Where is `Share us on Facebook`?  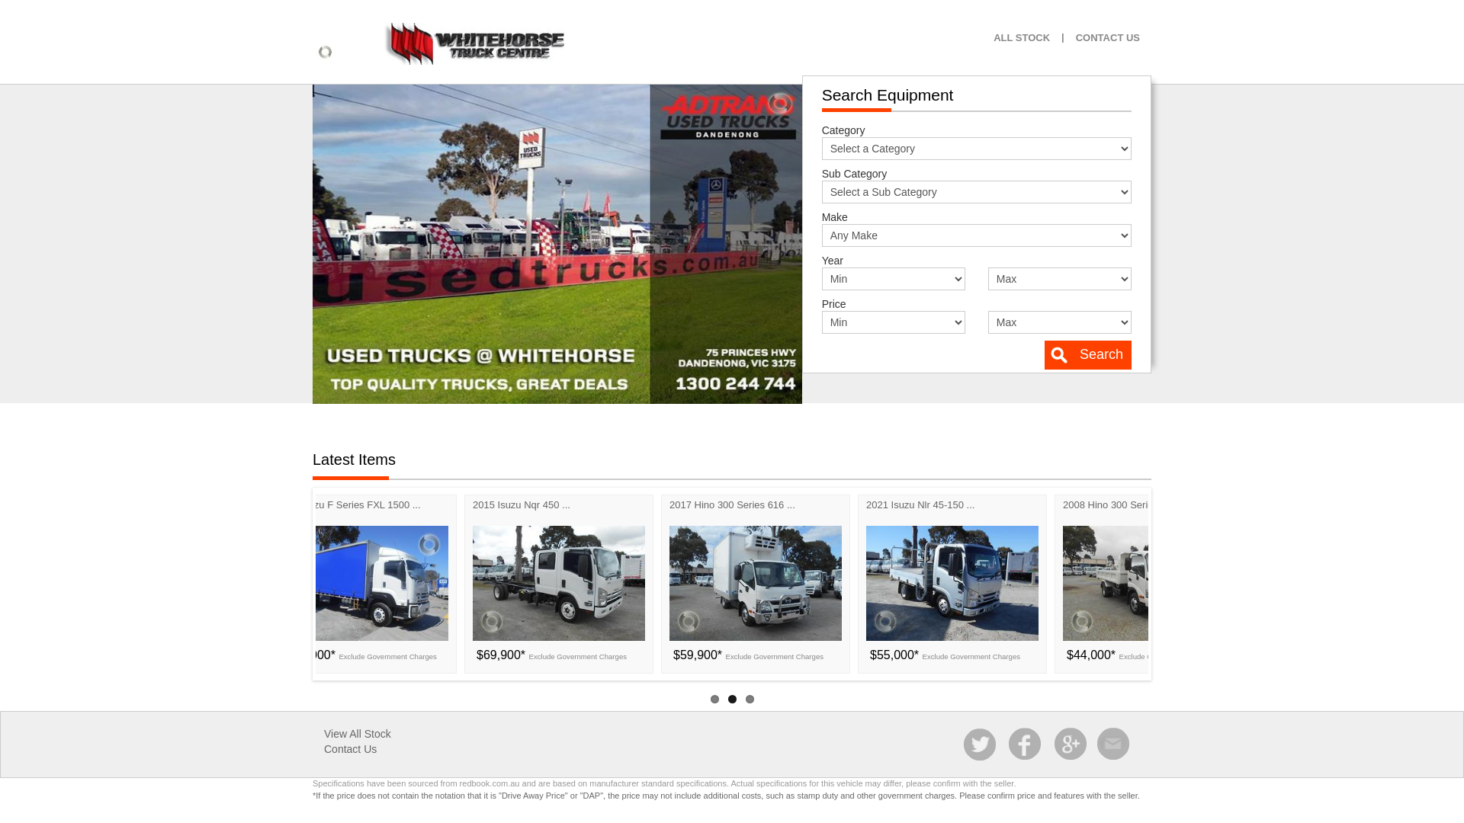 Share us on Facebook is located at coordinates (1026, 745).